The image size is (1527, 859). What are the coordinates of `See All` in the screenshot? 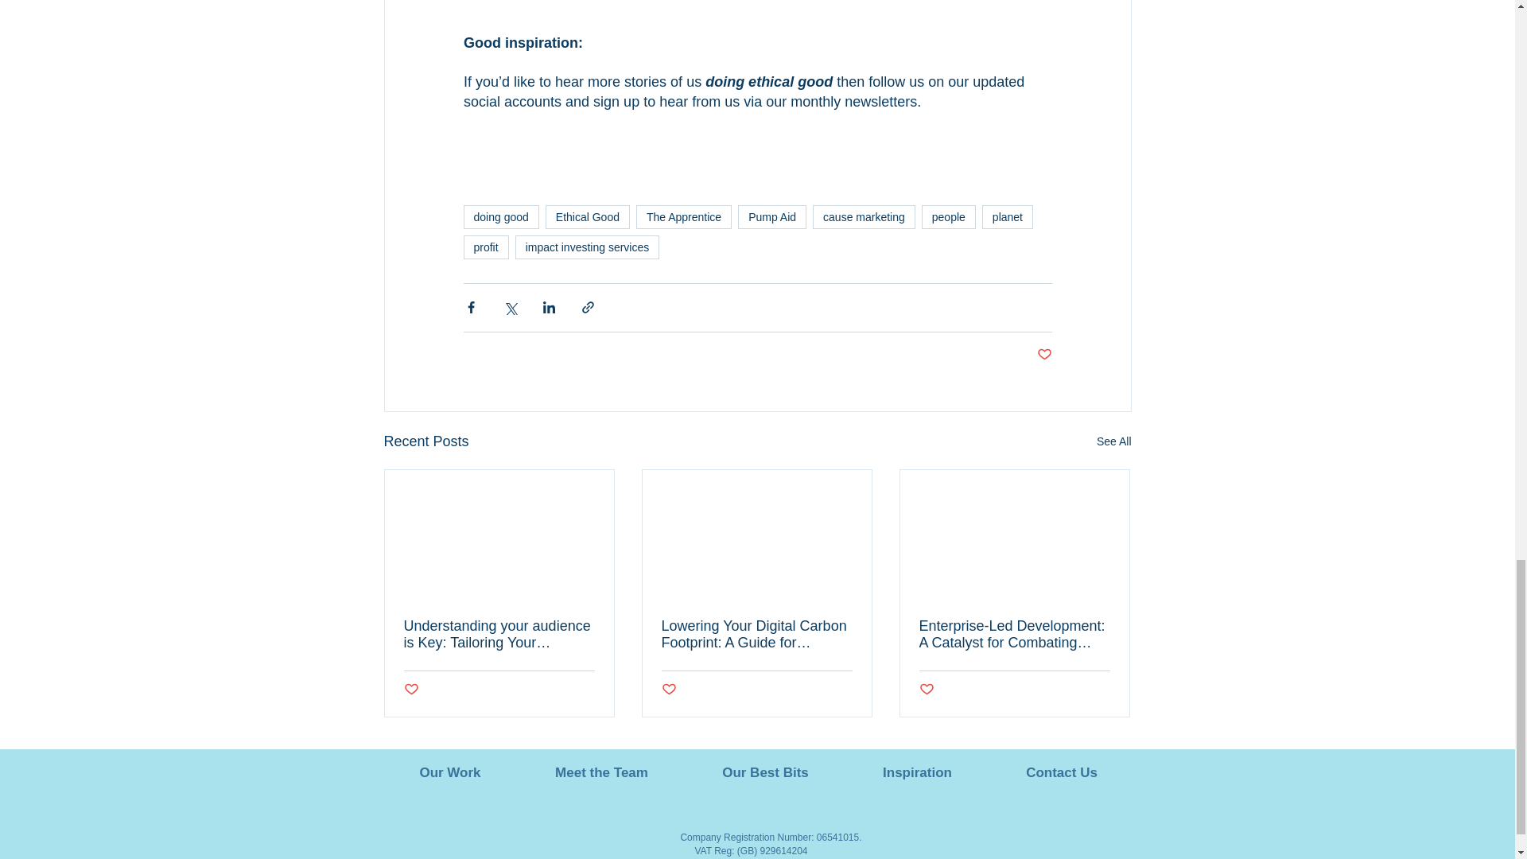 It's located at (1113, 442).